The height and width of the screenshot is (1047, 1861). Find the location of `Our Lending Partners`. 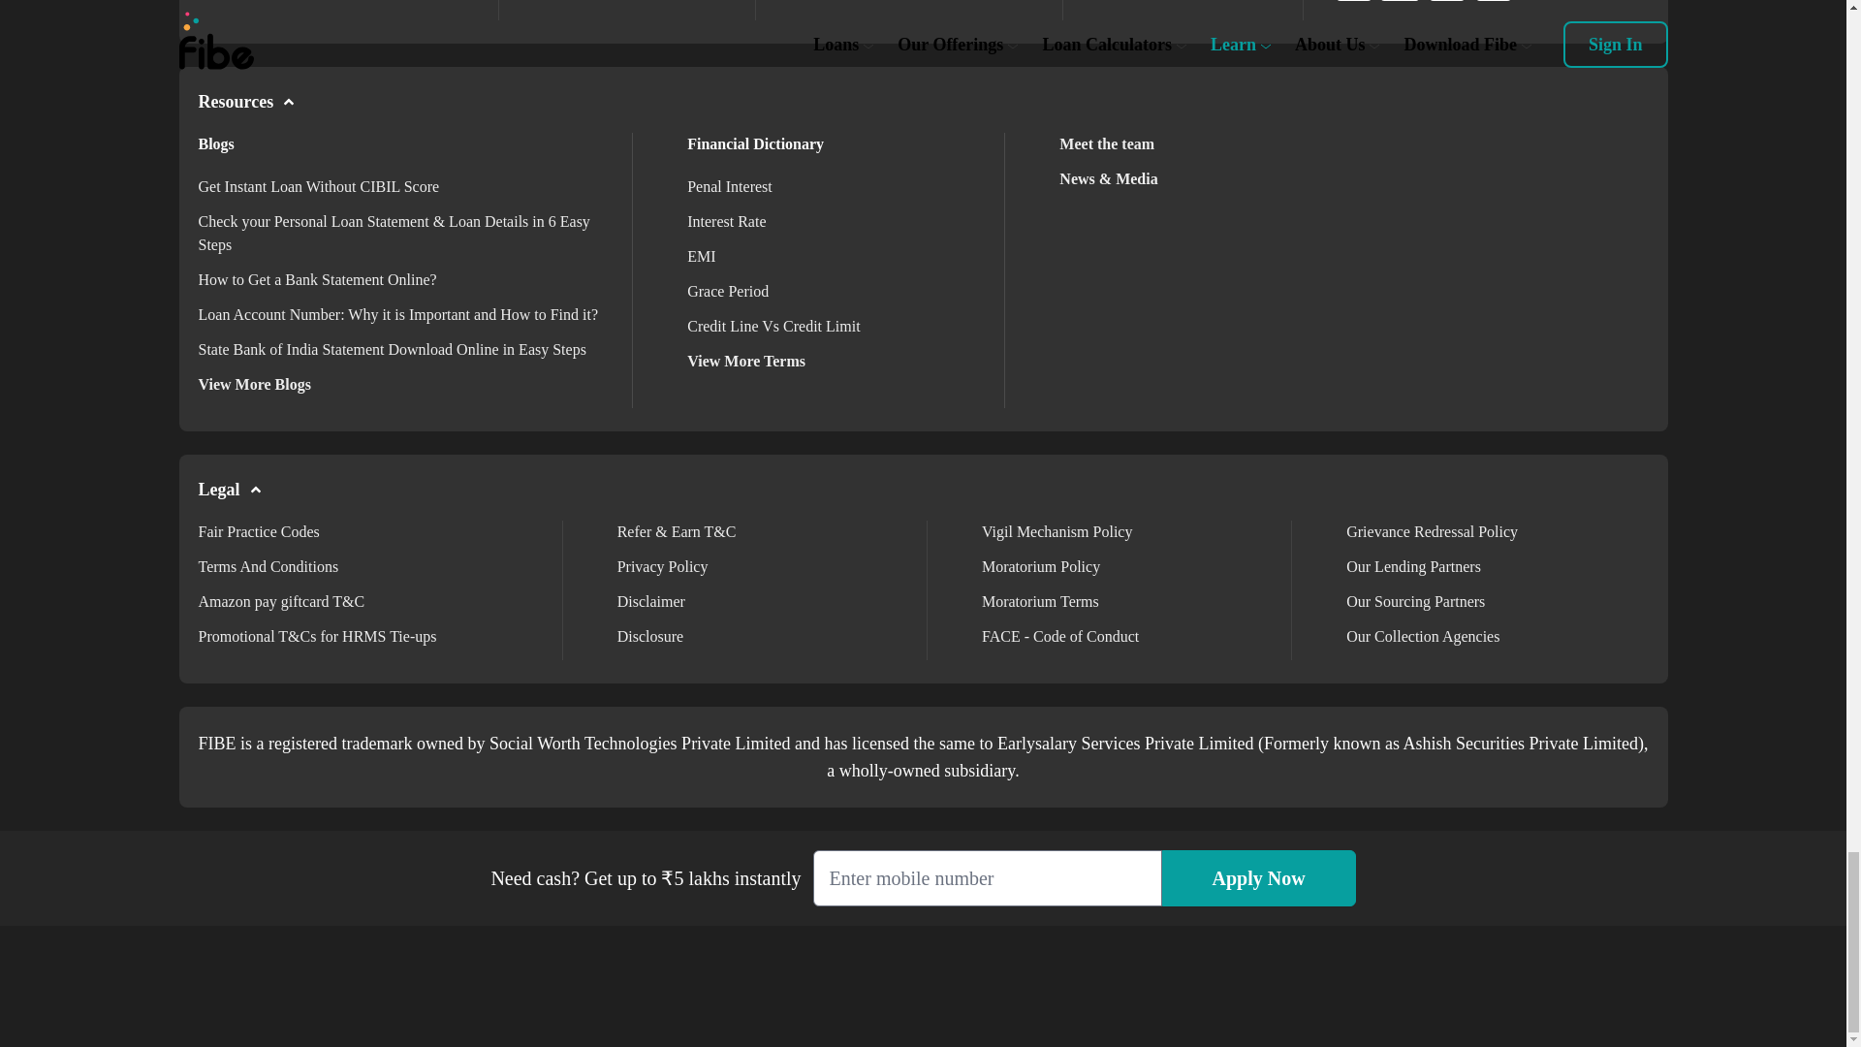

Our Lending Partners is located at coordinates (1413, 566).